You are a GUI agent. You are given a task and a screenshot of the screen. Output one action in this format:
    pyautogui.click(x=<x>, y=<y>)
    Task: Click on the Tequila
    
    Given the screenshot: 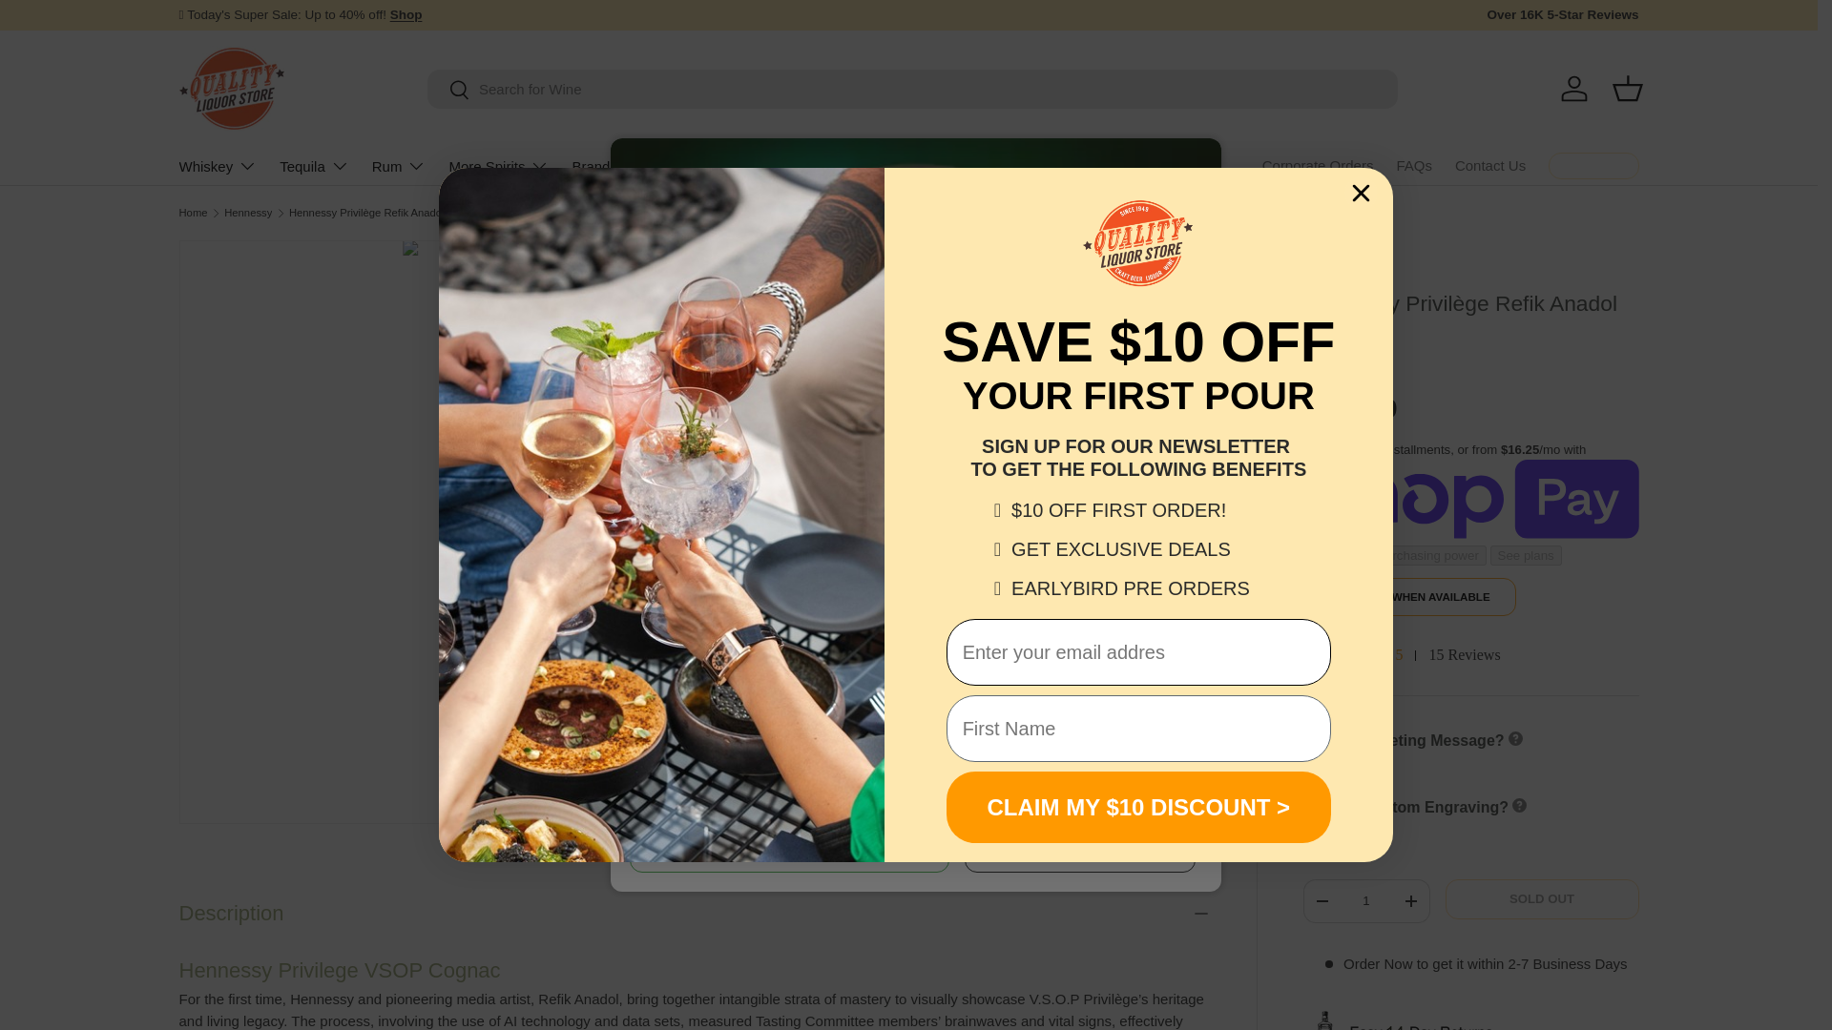 What is the action you would take?
    pyautogui.click(x=406, y=13)
    